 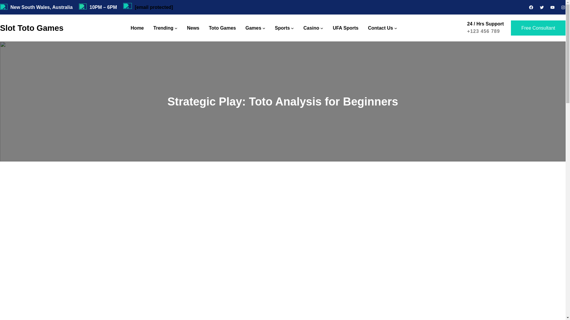 I want to click on UFA Sports, so click(x=346, y=28).